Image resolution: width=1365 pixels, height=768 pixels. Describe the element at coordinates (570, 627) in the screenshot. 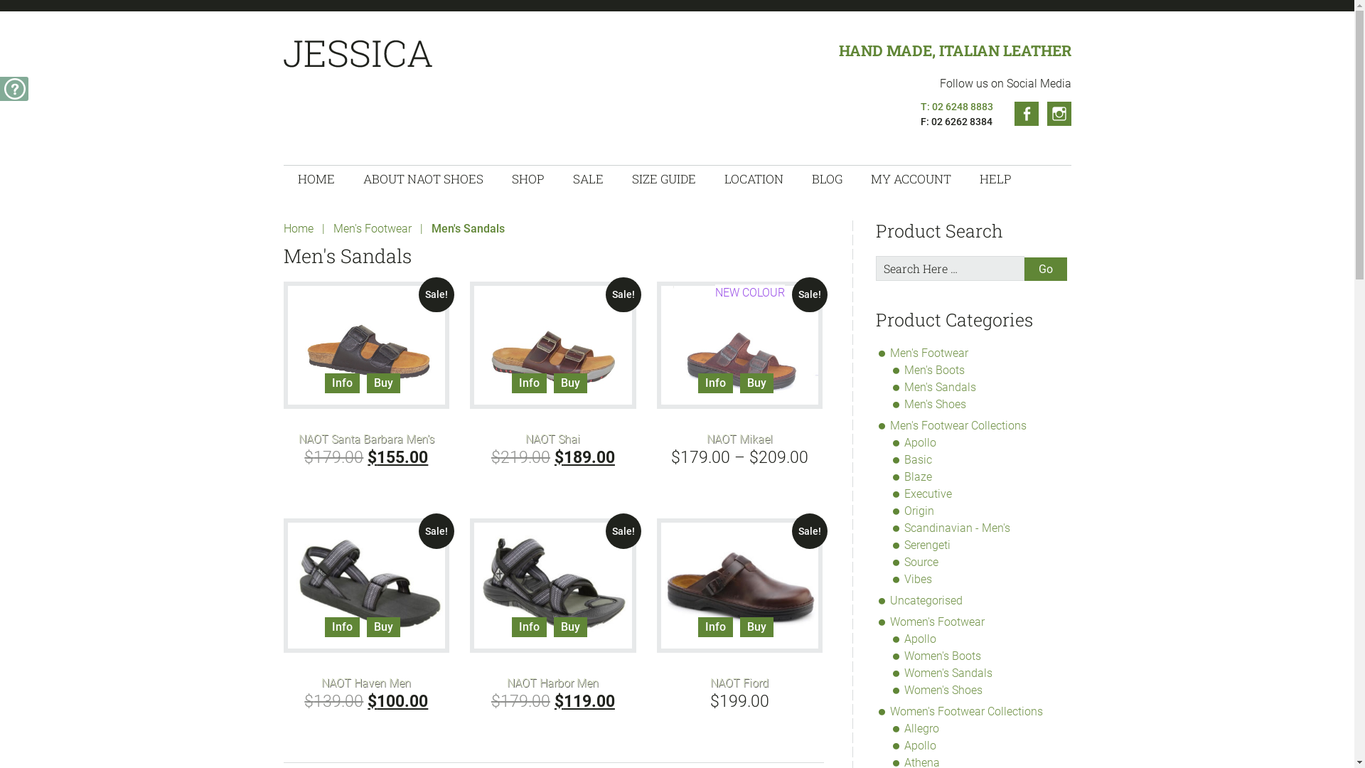

I see `Buy` at that location.